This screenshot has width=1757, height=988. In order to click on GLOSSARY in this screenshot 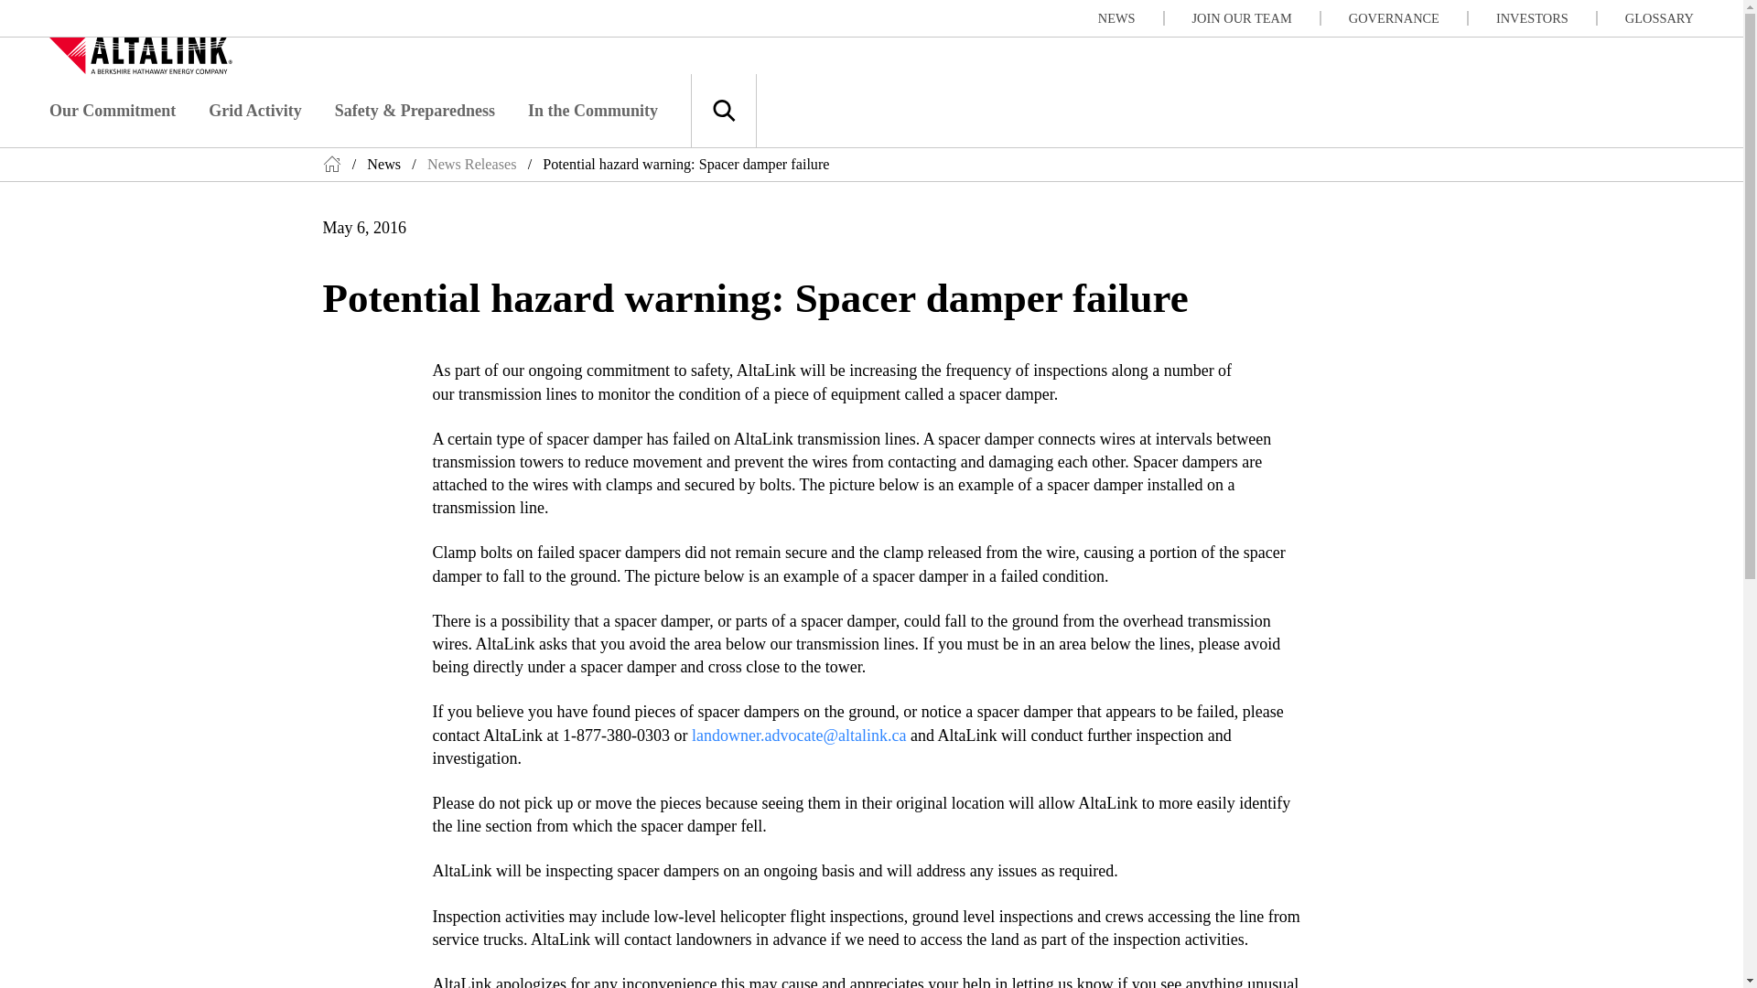, I will do `click(1659, 18)`.